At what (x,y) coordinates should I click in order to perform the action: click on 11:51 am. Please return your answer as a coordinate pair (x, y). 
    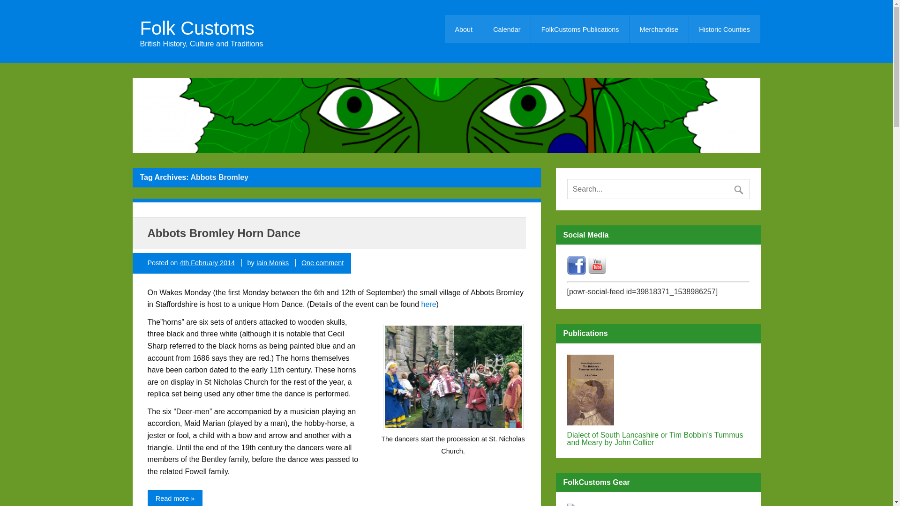
    Looking at the image, I should click on (207, 262).